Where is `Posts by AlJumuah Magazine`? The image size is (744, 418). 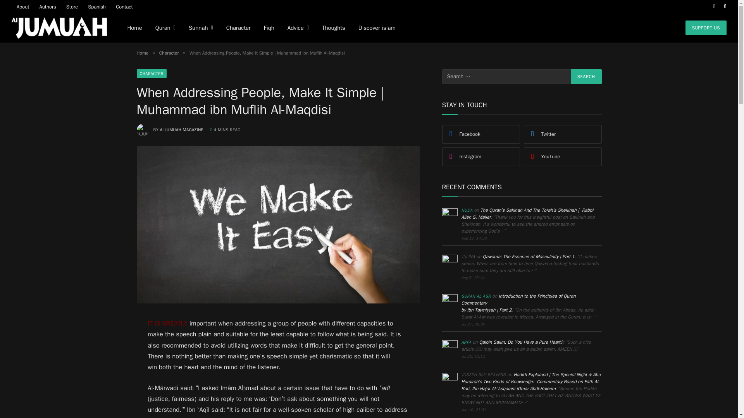 Posts by AlJumuah Magazine is located at coordinates (181, 130).